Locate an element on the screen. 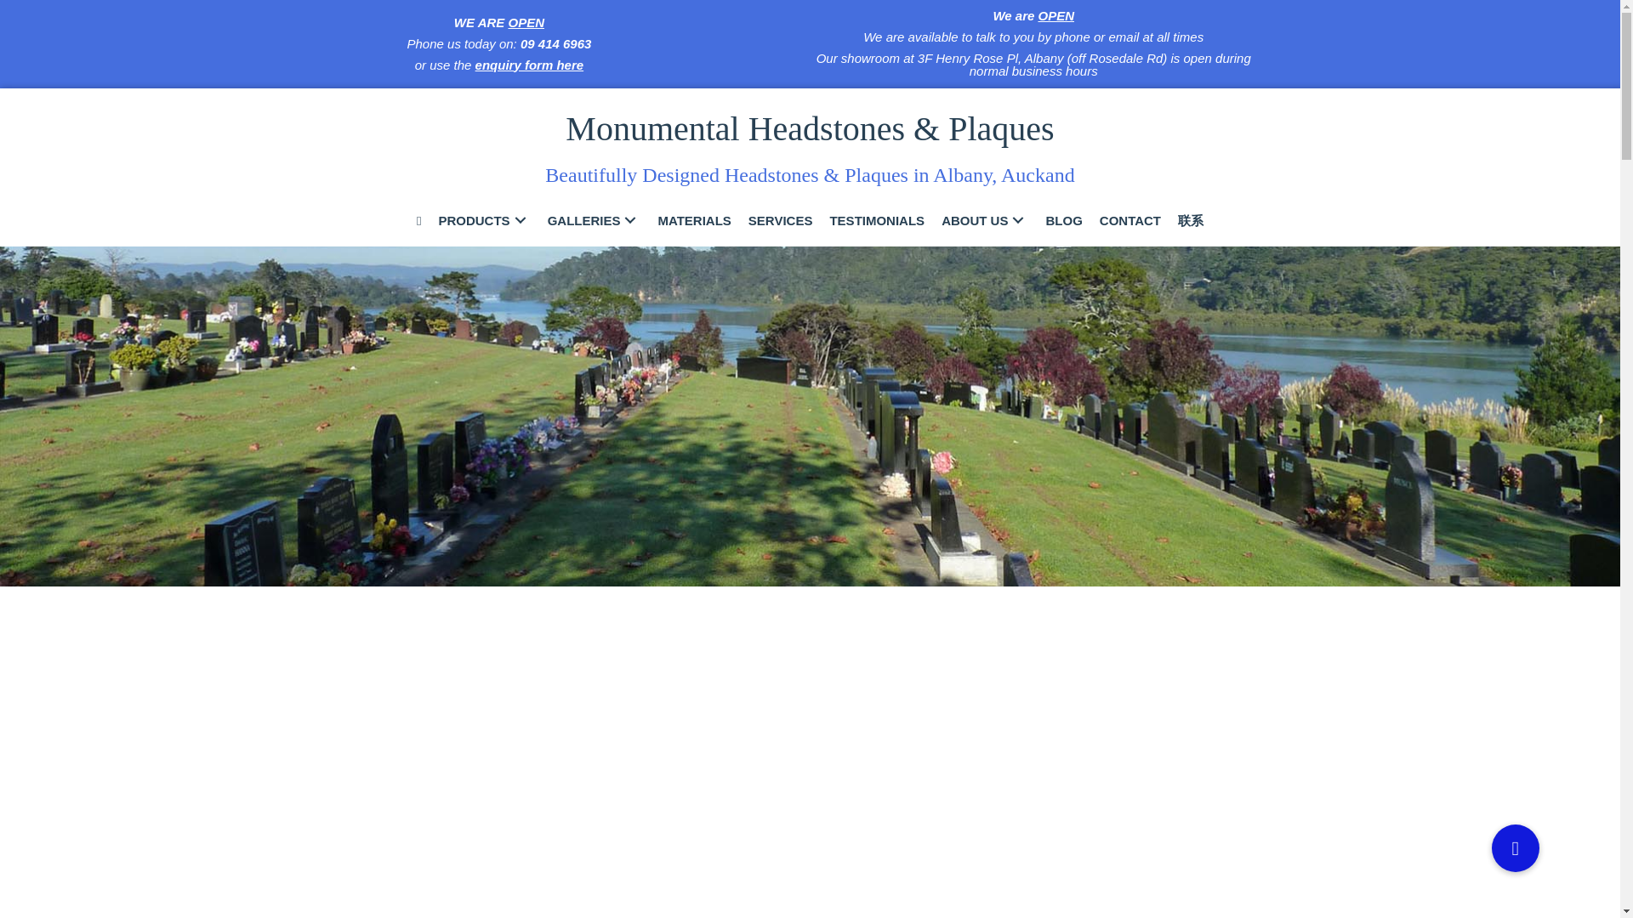 Image resolution: width=1633 pixels, height=918 pixels. PRODUCTS is located at coordinates (483, 220).